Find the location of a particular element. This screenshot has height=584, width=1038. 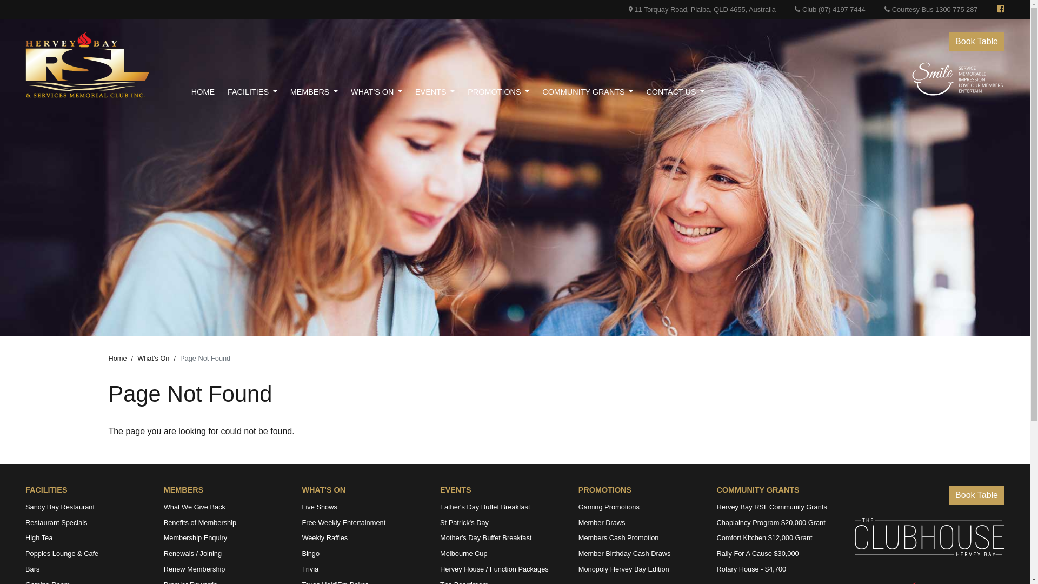

Restaurant Specials is located at coordinates (86, 522).